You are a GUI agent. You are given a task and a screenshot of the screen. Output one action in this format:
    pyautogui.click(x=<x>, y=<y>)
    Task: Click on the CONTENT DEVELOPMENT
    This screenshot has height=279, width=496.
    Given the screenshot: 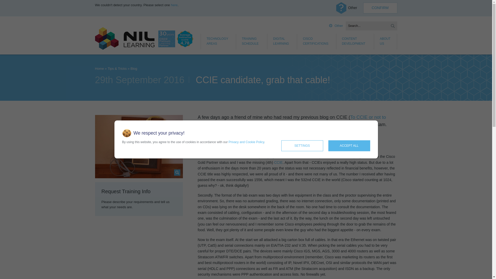 What is the action you would take?
    pyautogui.click(x=355, y=41)
    